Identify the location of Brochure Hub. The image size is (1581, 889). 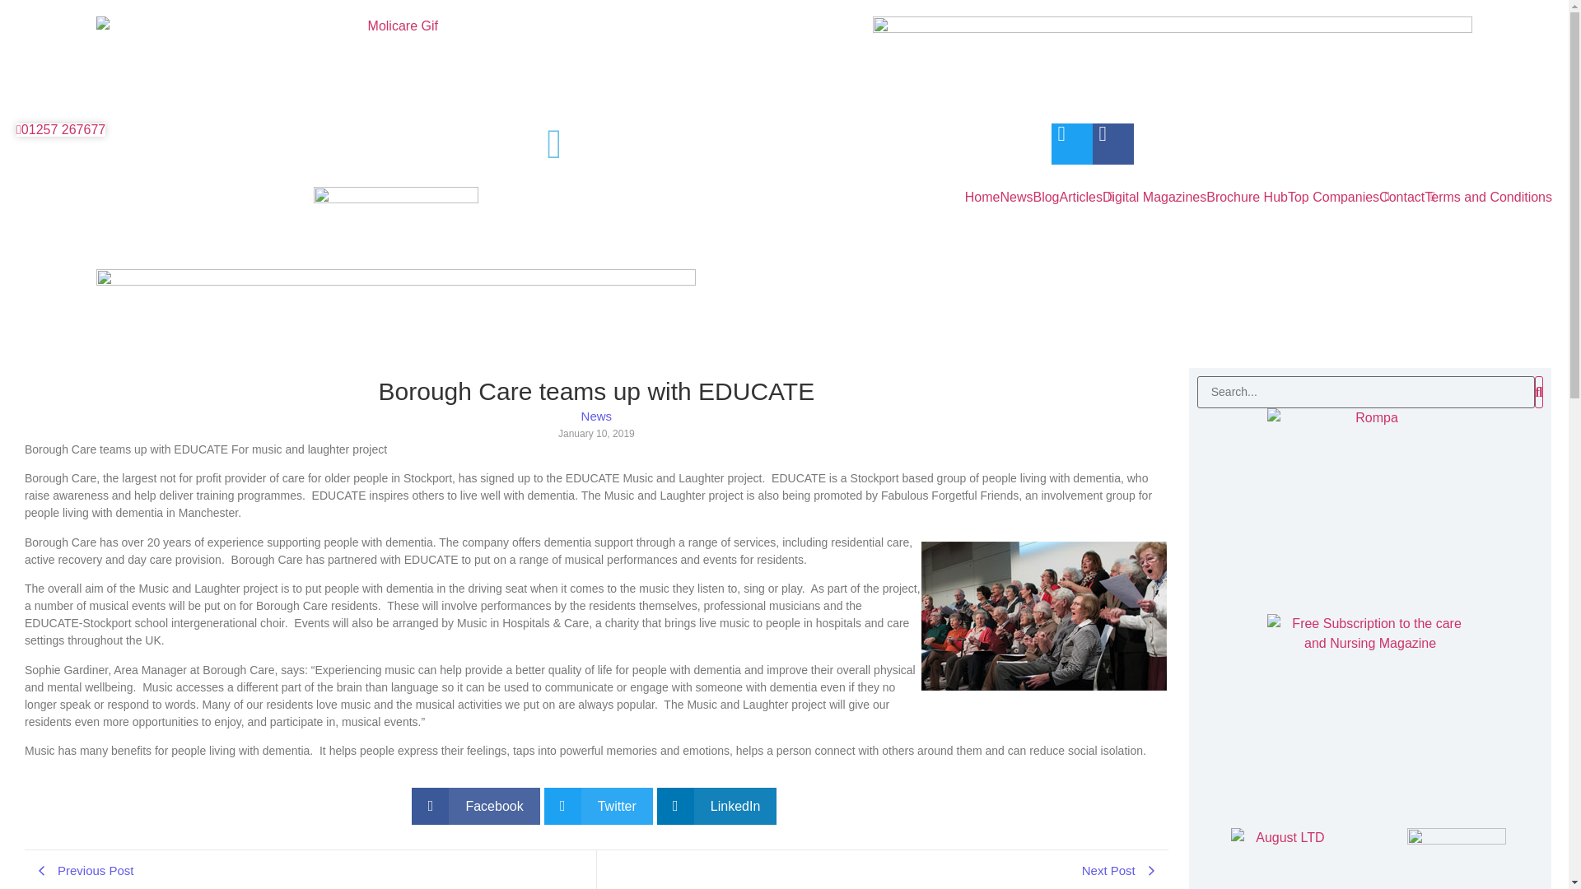
(1247, 197).